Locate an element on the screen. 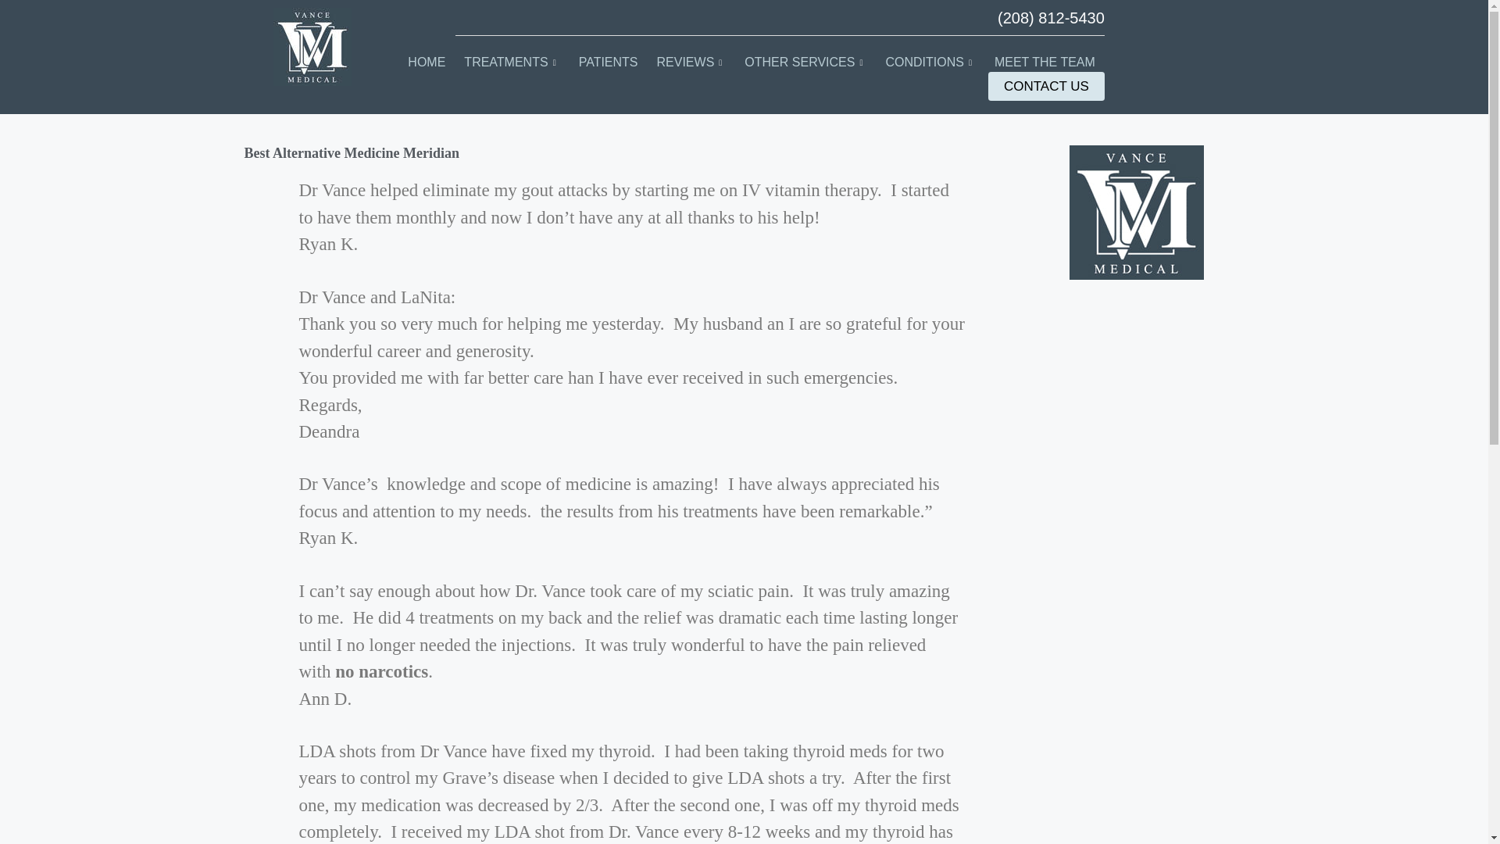 The image size is (1500, 844). CONDITIONS is located at coordinates (930, 63).